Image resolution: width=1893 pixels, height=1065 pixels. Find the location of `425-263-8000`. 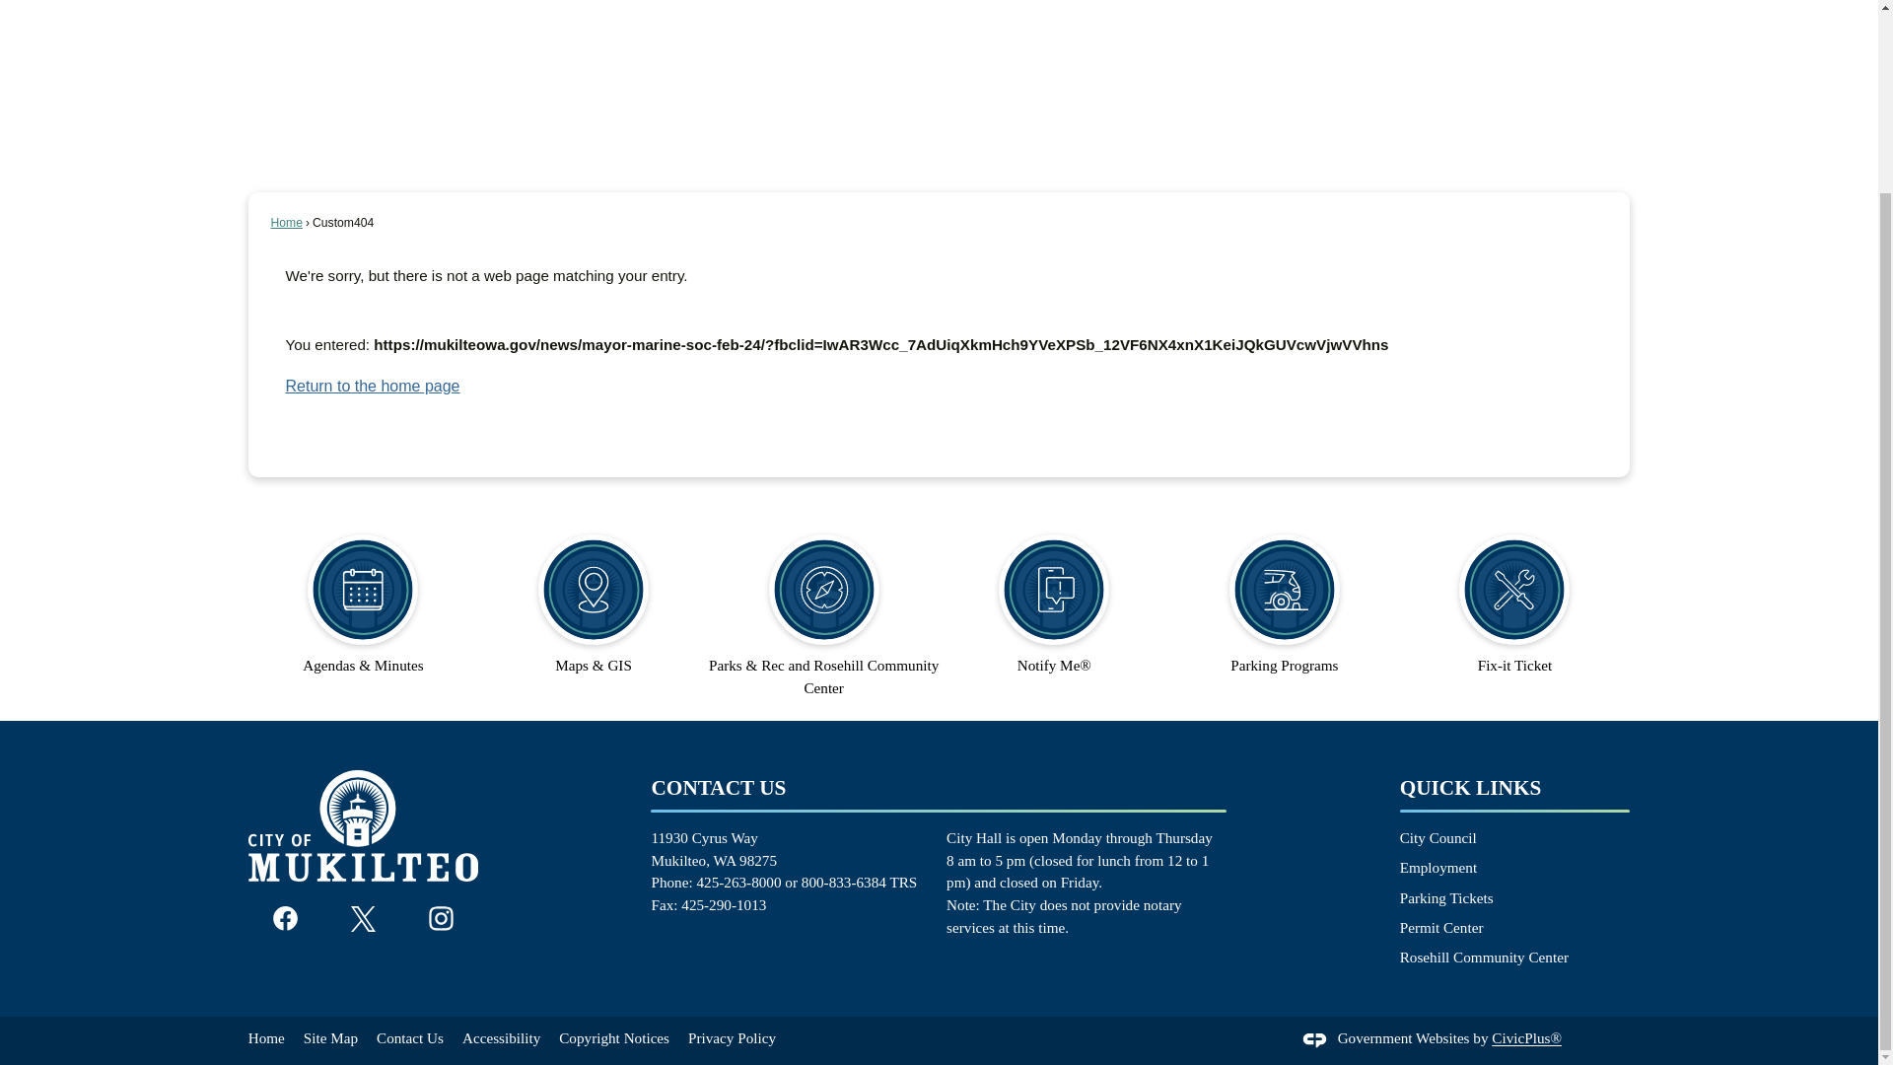

425-263-8000 is located at coordinates (737, 882).